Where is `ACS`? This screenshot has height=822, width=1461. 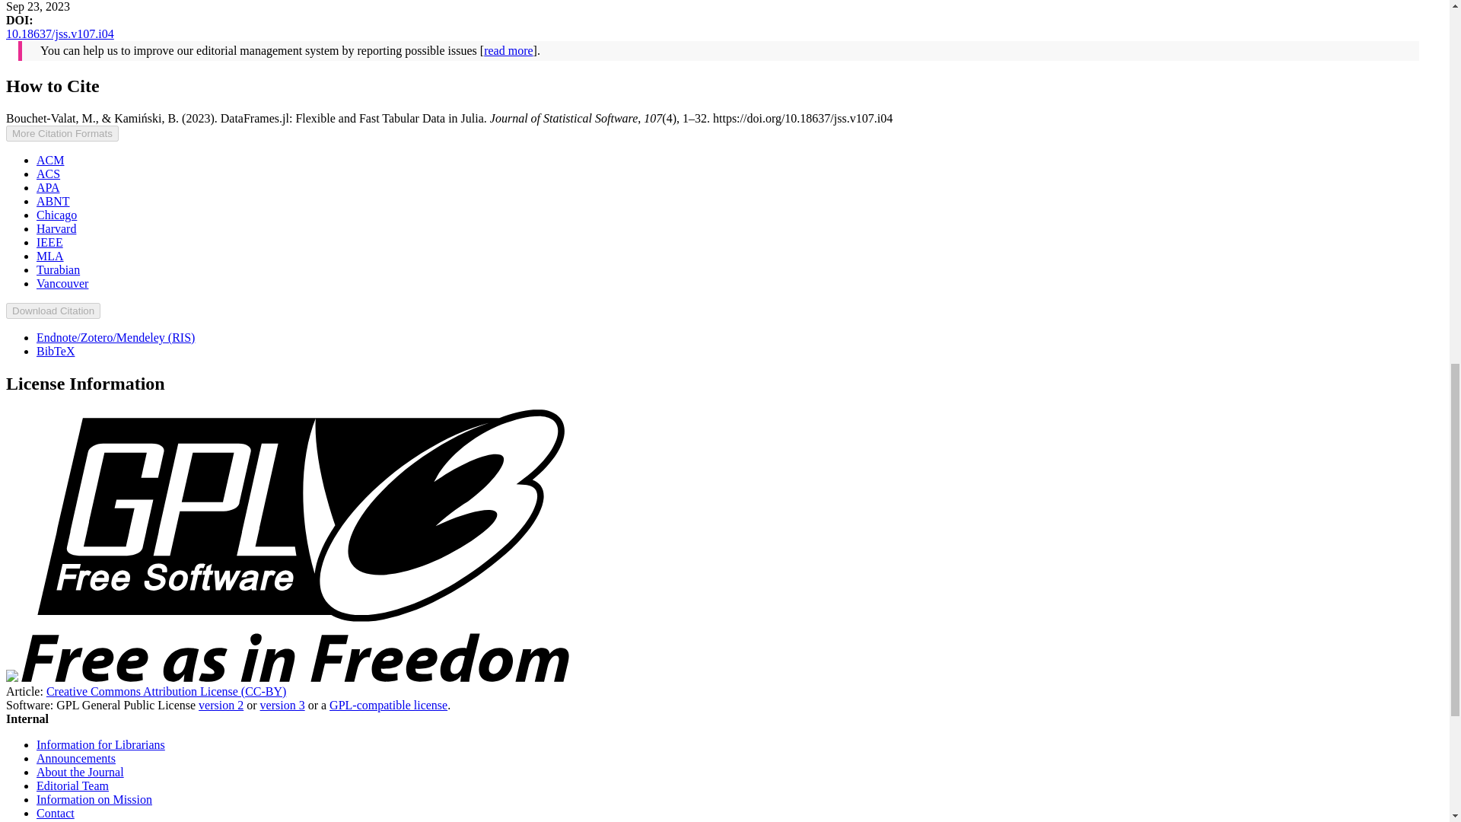 ACS is located at coordinates (48, 174).